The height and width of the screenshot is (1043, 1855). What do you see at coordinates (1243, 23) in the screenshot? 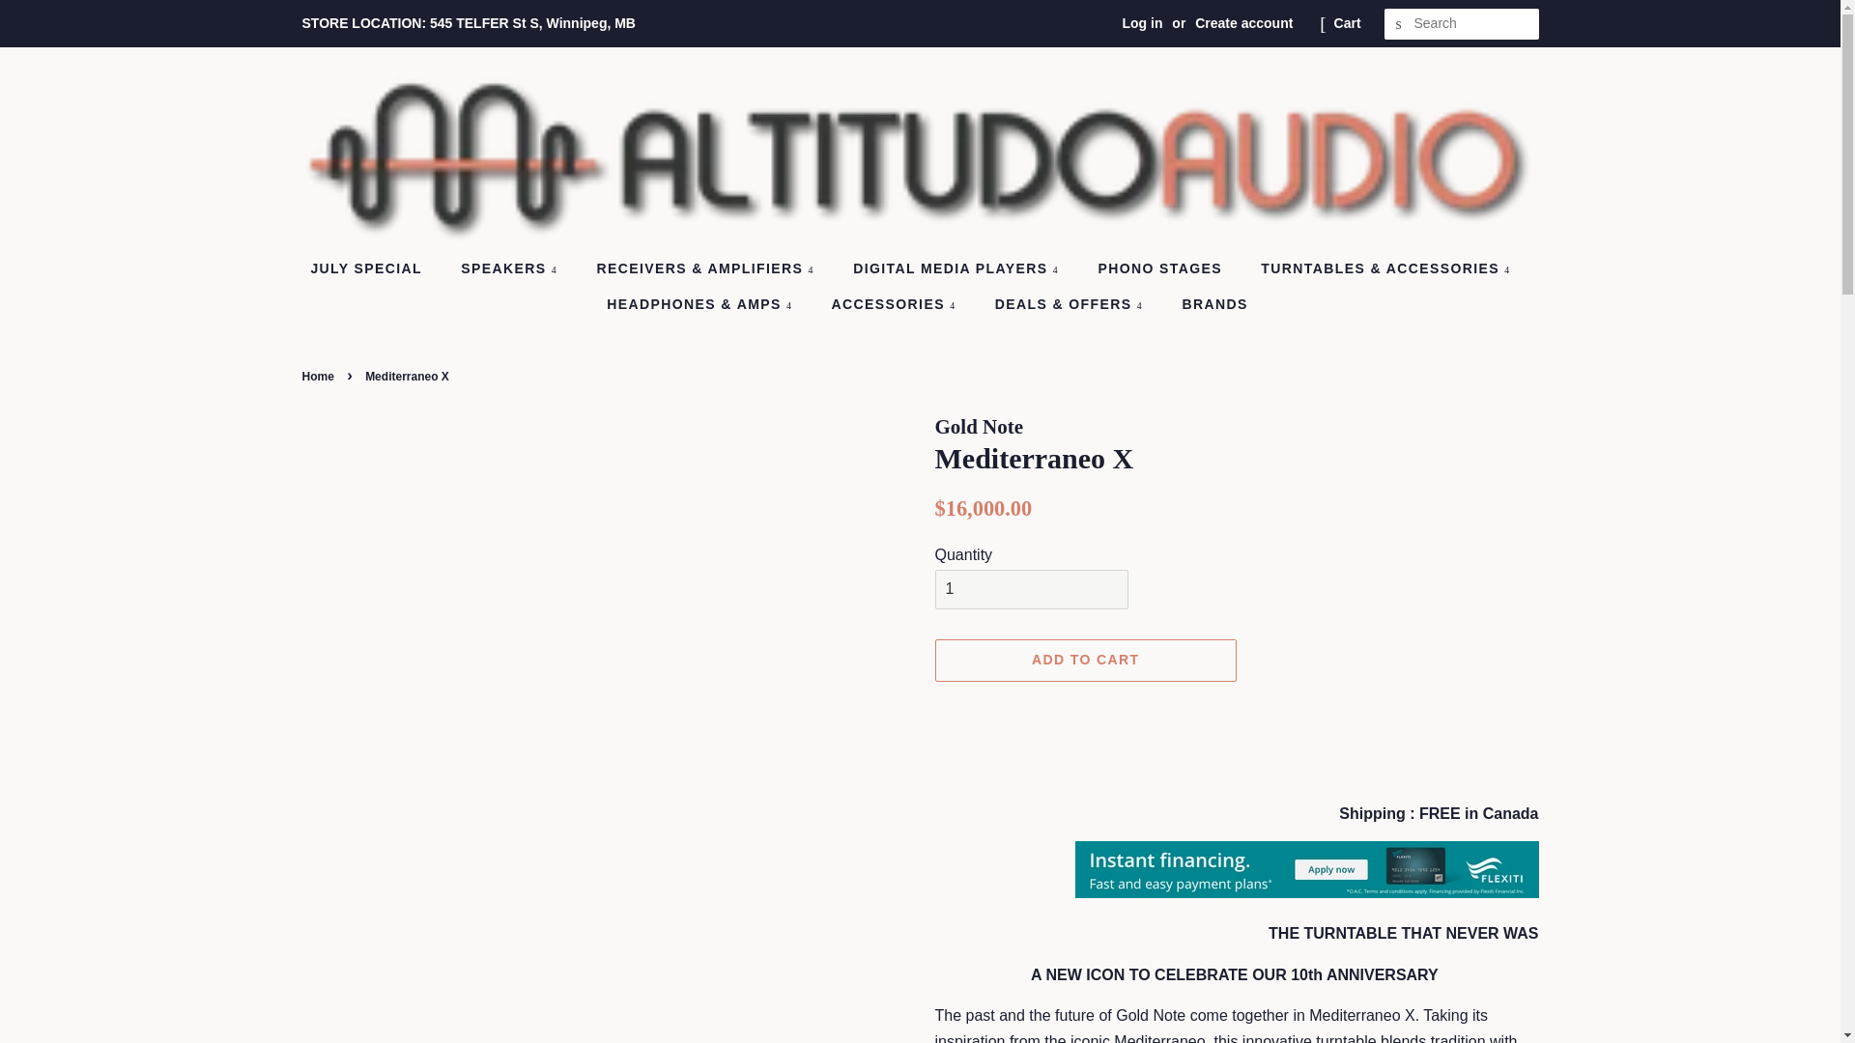
I see `Create account` at bounding box center [1243, 23].